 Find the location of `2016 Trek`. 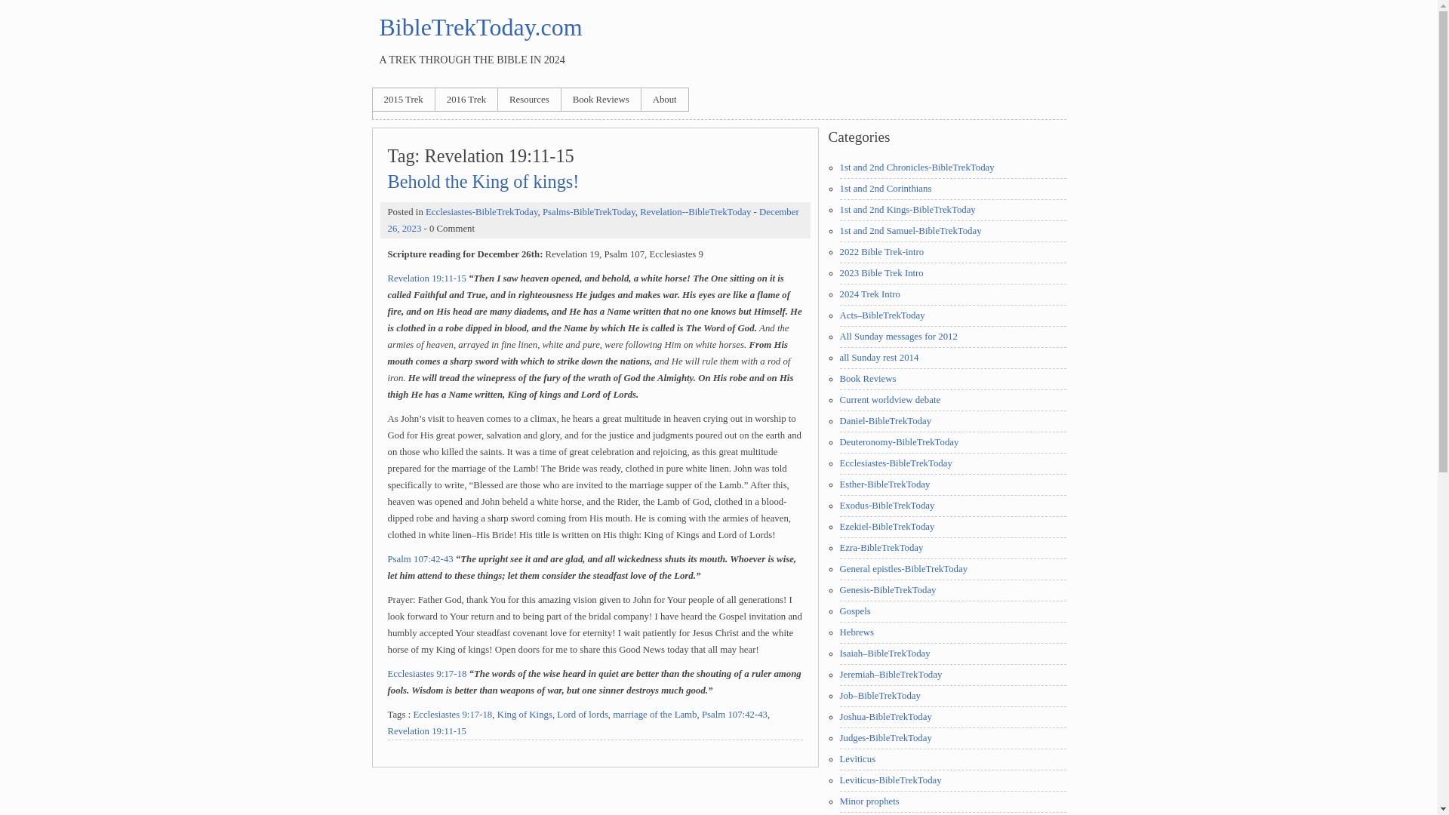

2016 Trek is located at coordinates (466, 99).